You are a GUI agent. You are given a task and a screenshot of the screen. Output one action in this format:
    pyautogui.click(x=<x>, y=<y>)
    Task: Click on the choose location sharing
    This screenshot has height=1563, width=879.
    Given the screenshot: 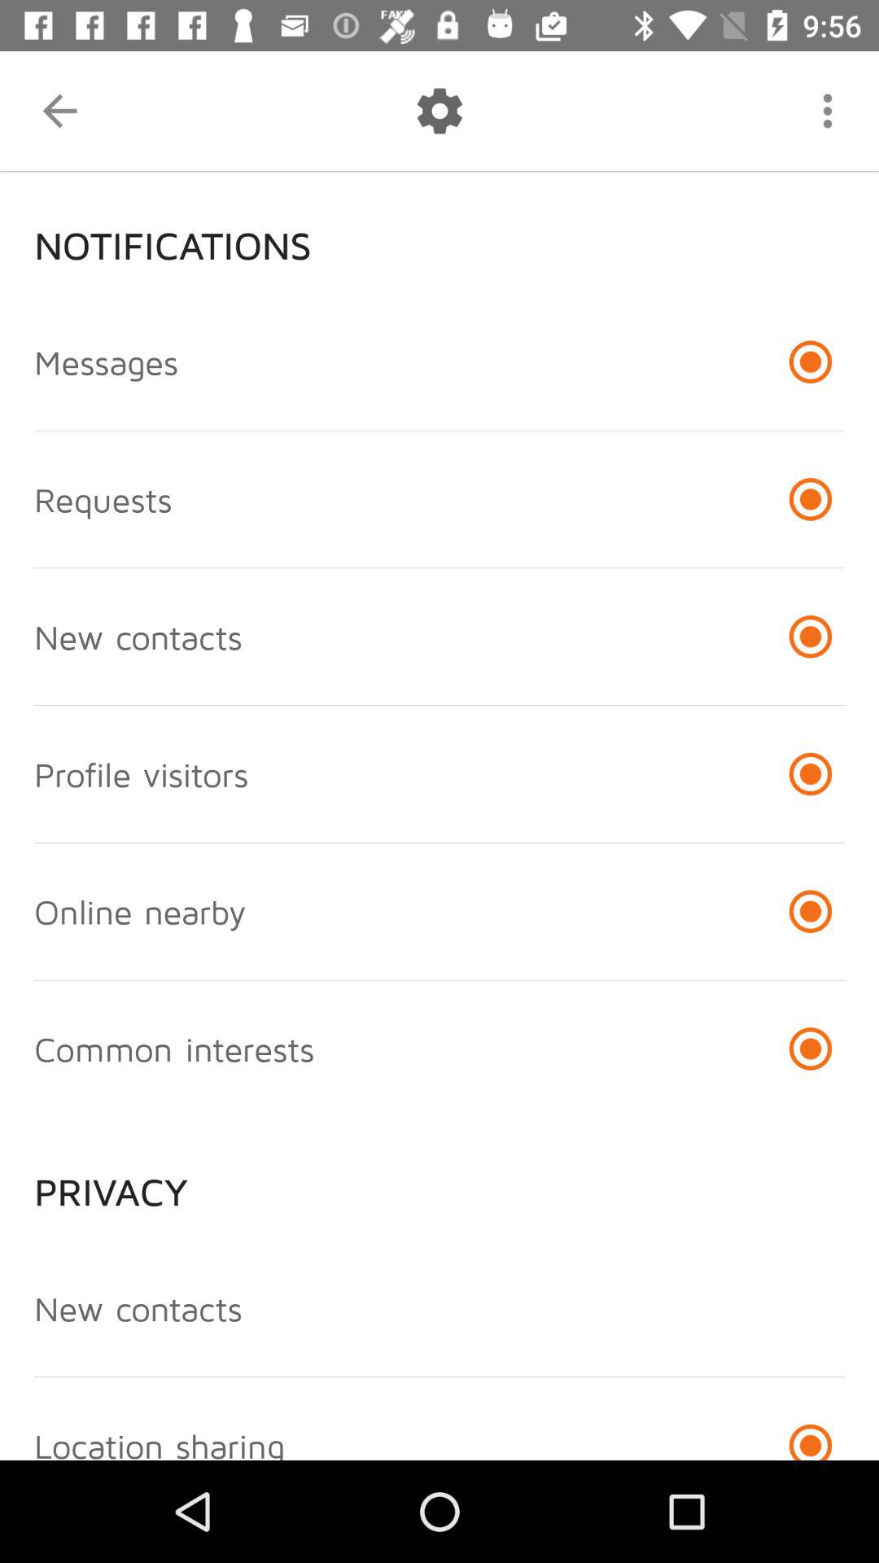 What is the action you would take?
    pyautogui.click(x=160, y=1443)
    